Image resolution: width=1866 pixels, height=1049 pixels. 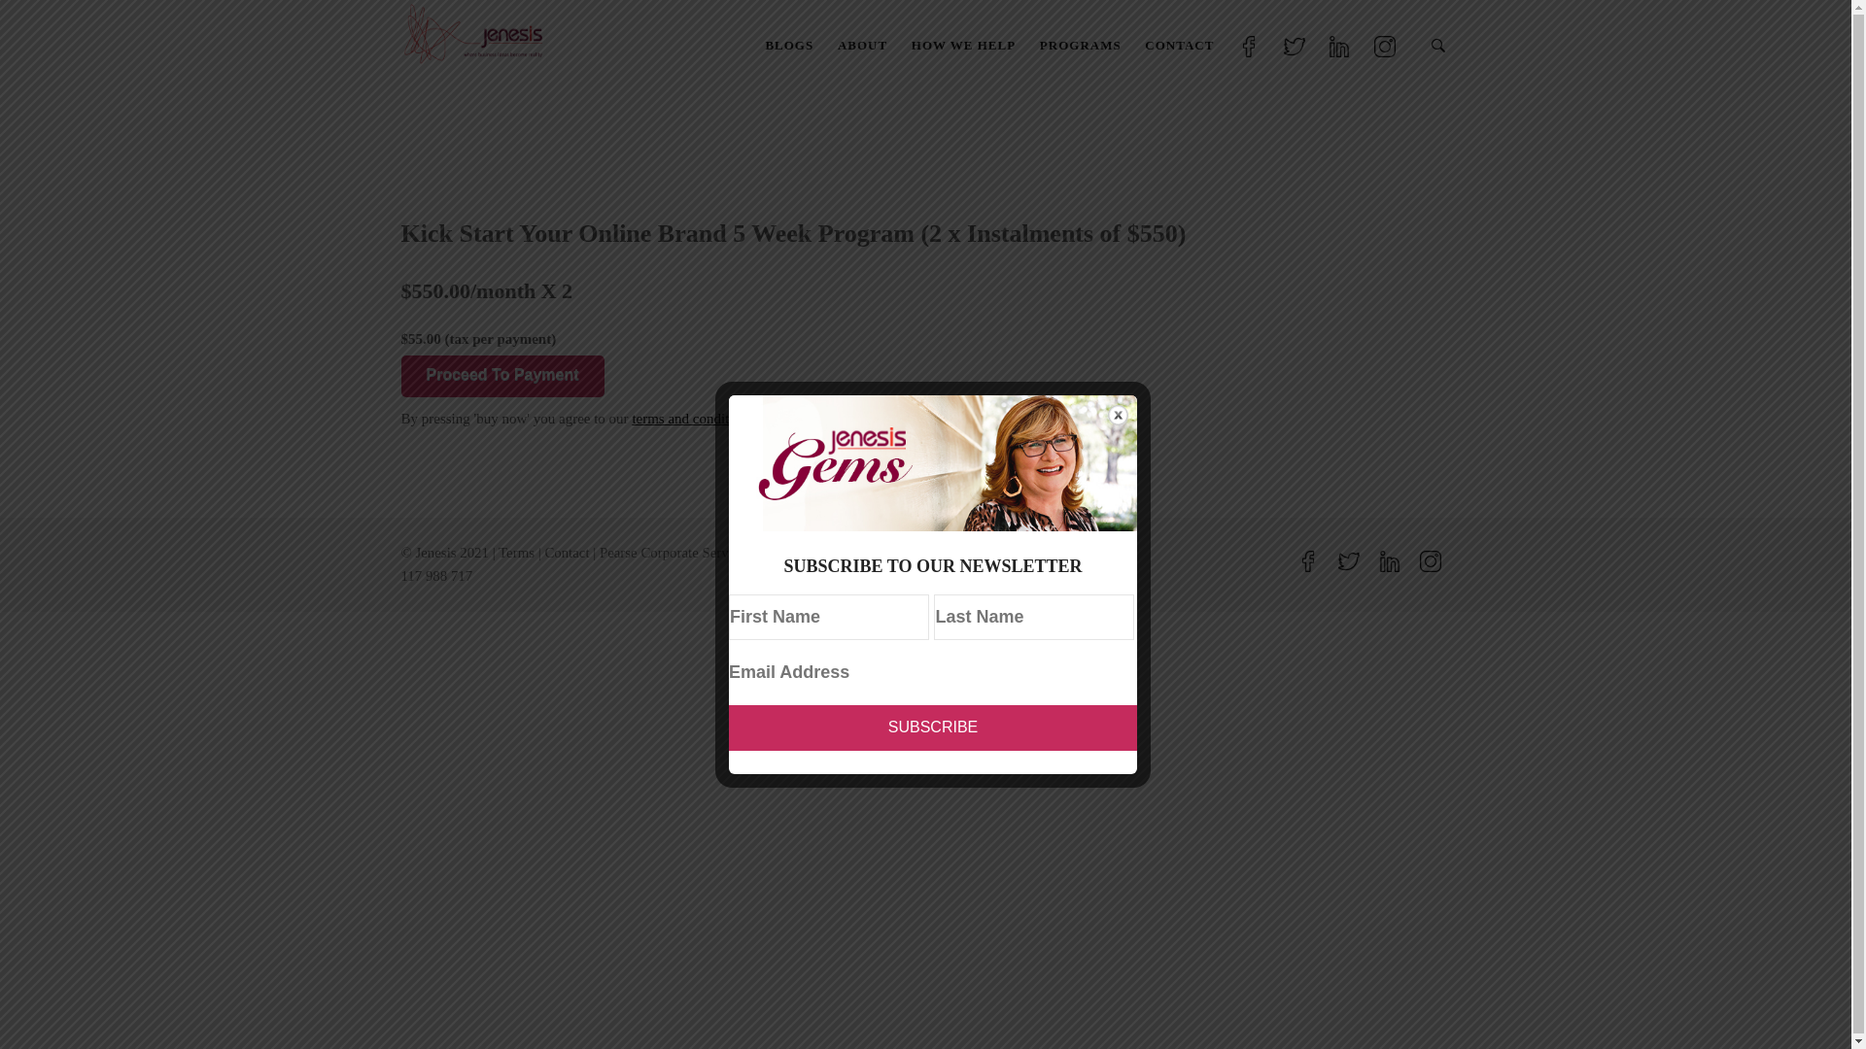 What do you see at coordinates (1081, 29) in the screenshot?
I see `PROGRAMS` at bounding box center [1081, 29].